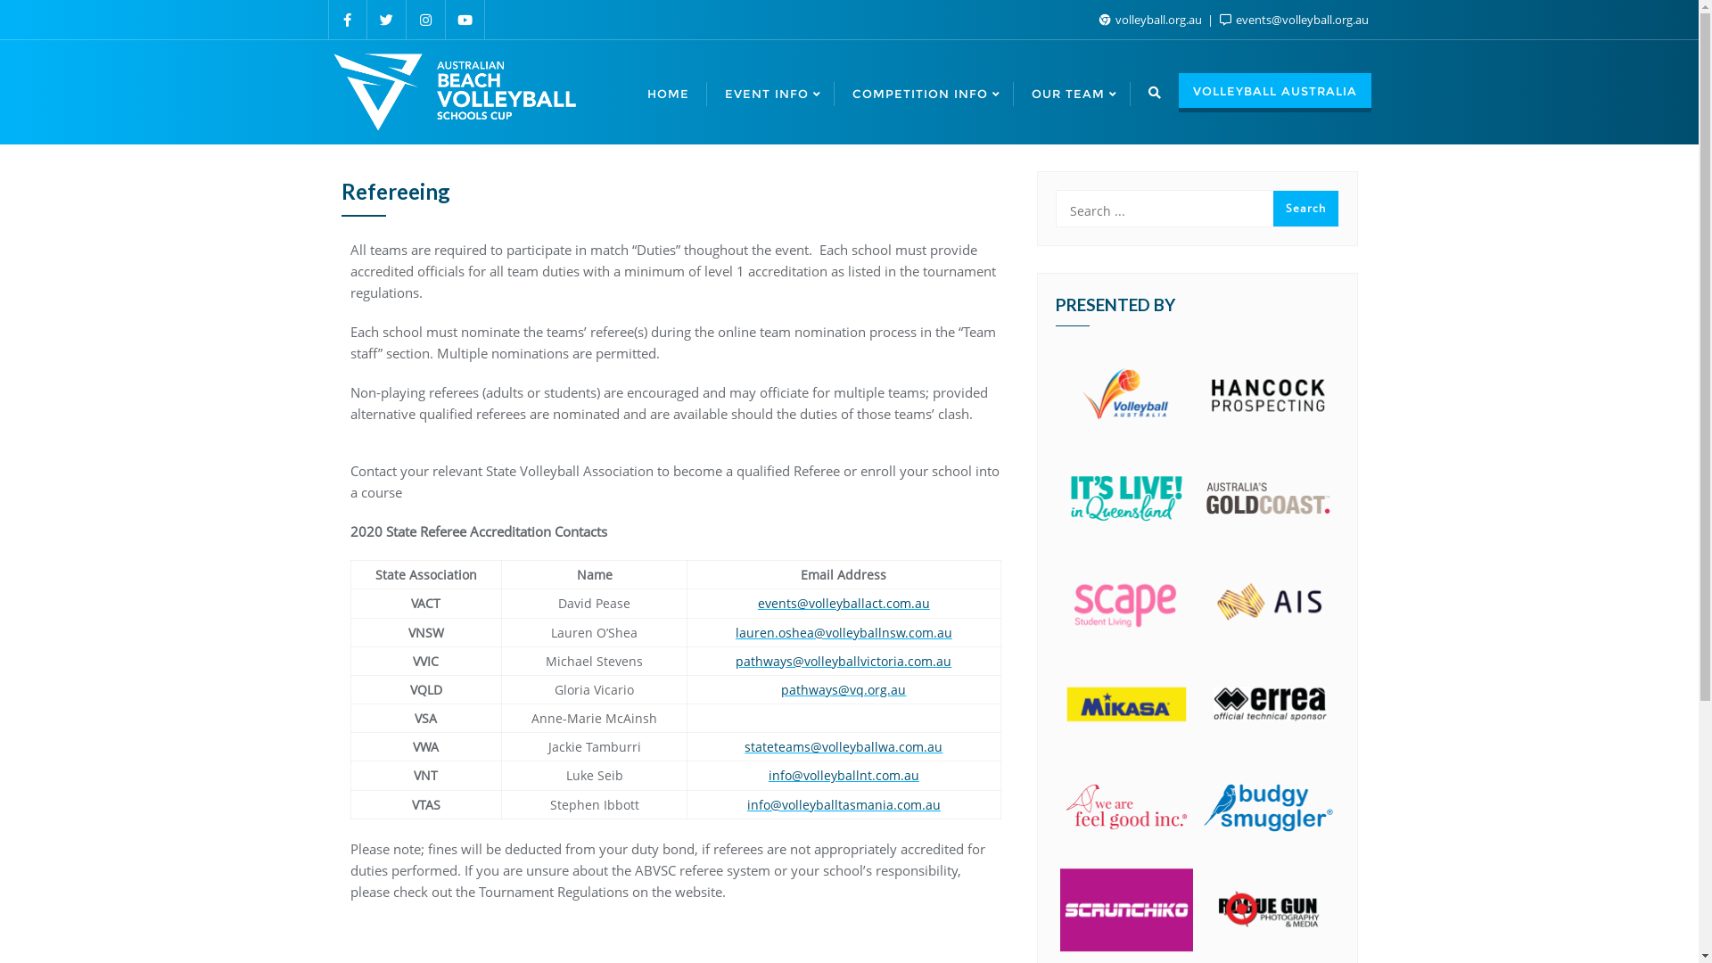 The width and height of the screenshot is (1712, 963). I want to click on pathways@volleyballvictoria.com.au, so click(844, 662).